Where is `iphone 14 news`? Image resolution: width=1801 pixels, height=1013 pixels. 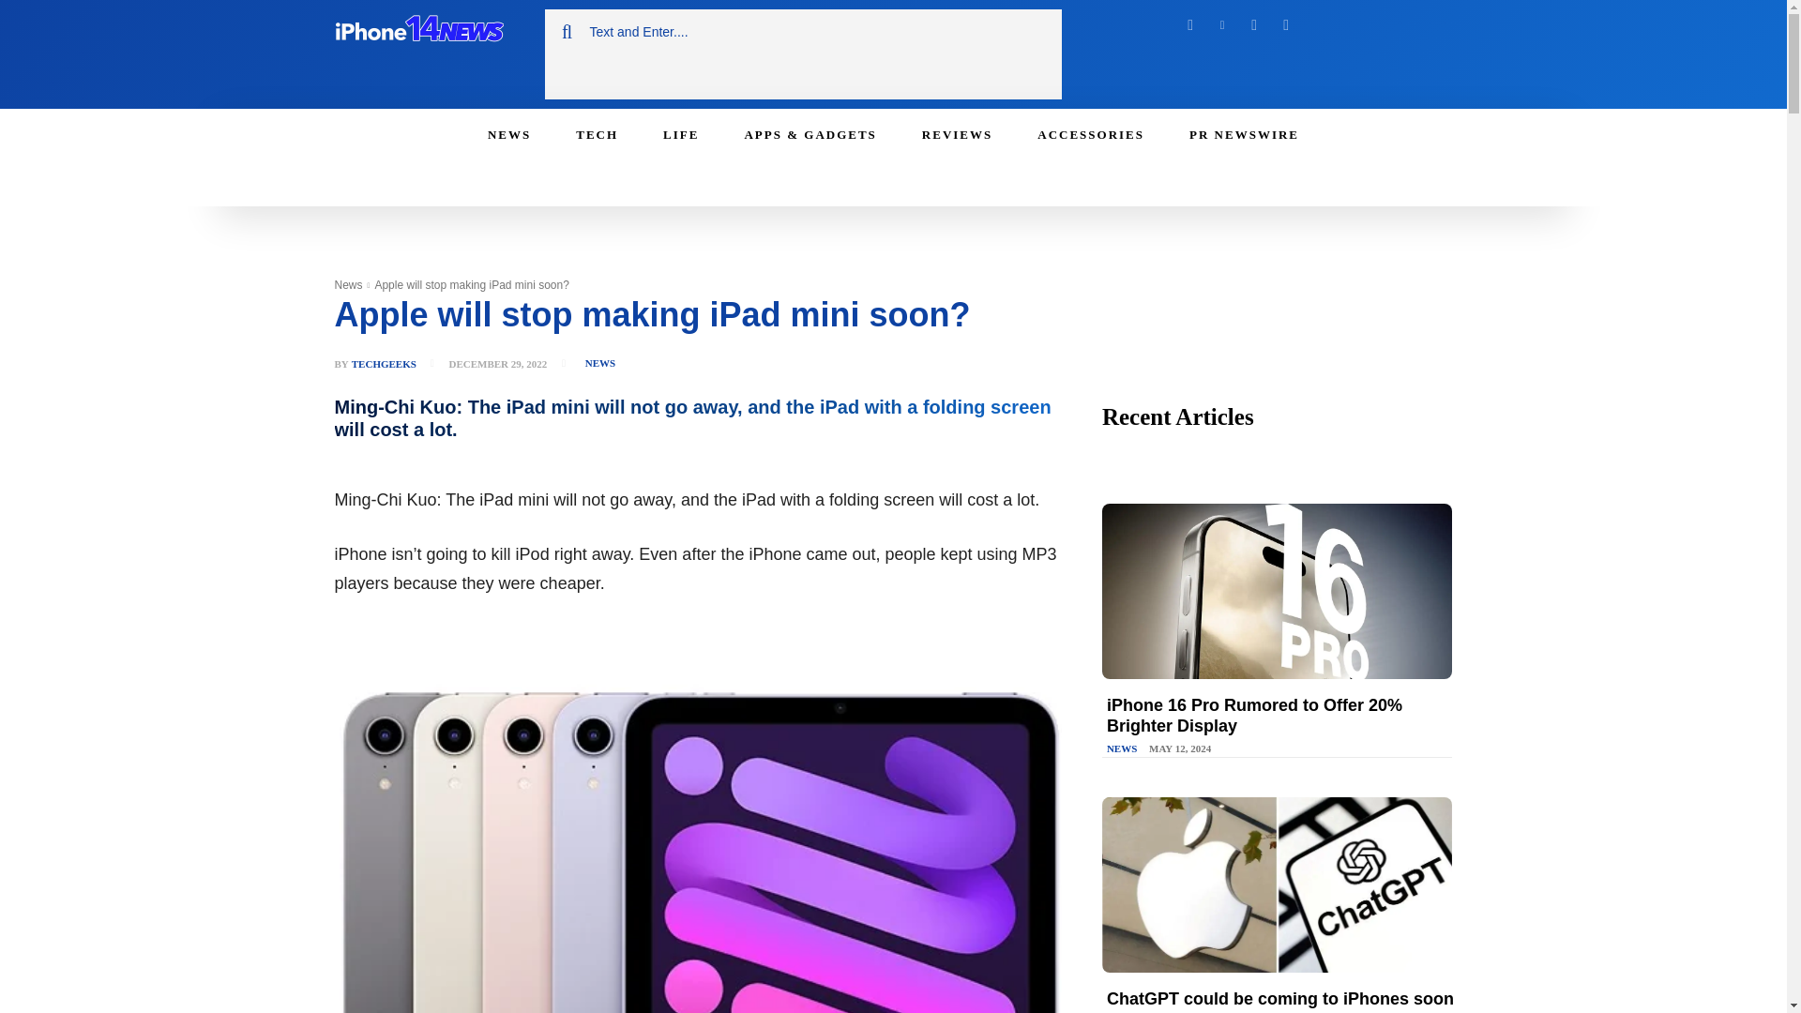 iphone 14 news is located at coordinates (428, 32).